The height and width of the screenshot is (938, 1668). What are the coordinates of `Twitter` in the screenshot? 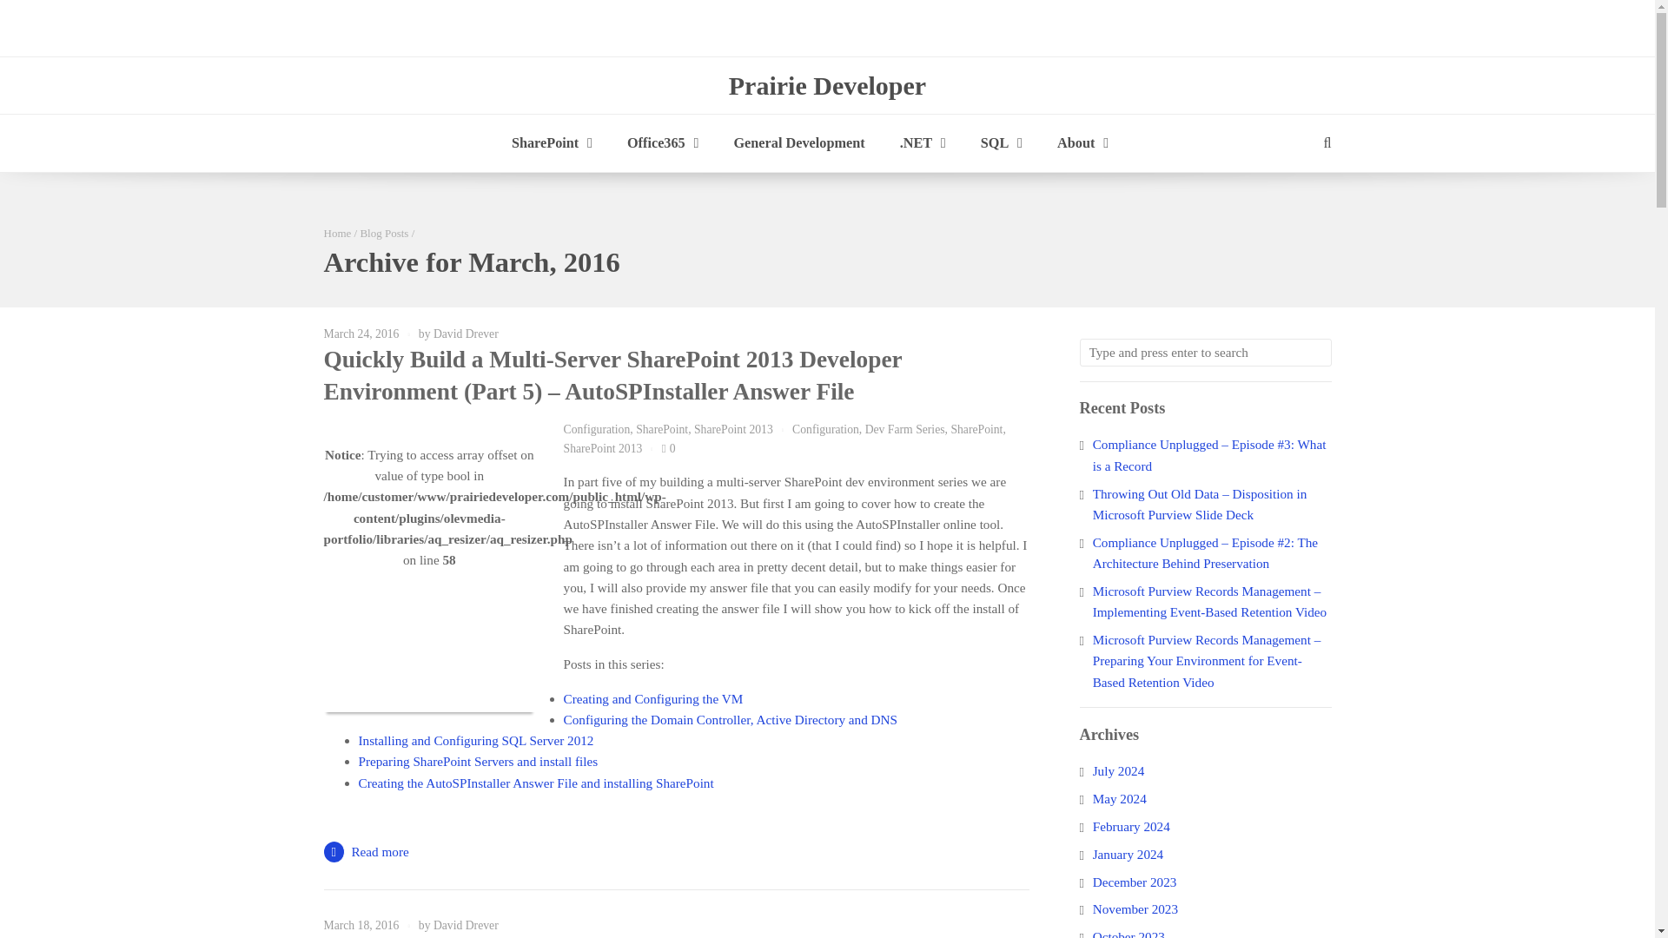 It's located at (1317, 31).